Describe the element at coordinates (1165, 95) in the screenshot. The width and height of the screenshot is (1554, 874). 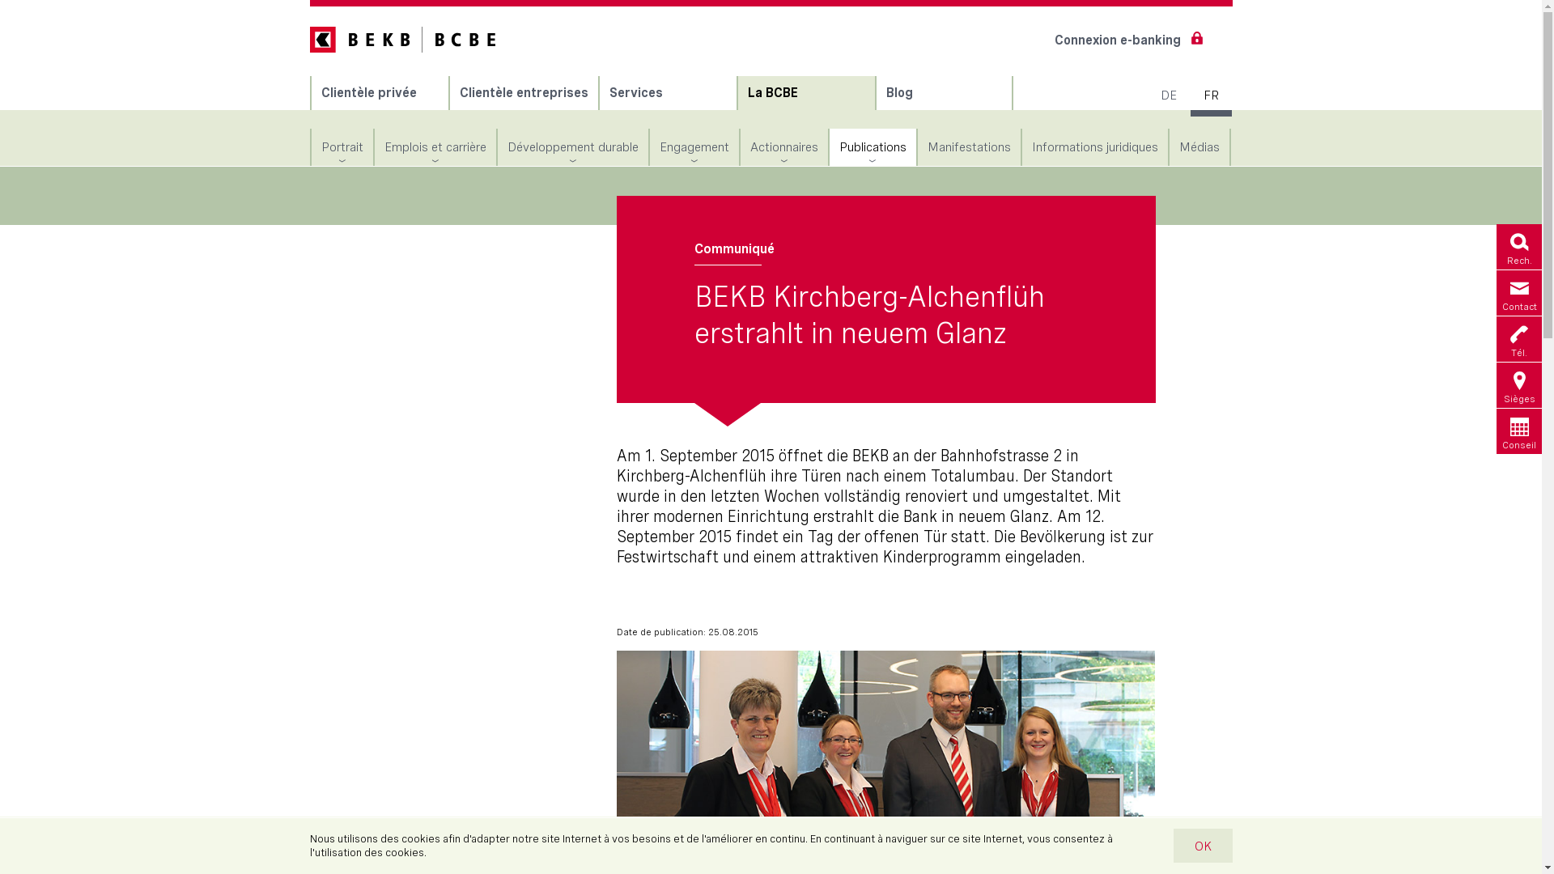
I see `DE` at that location.